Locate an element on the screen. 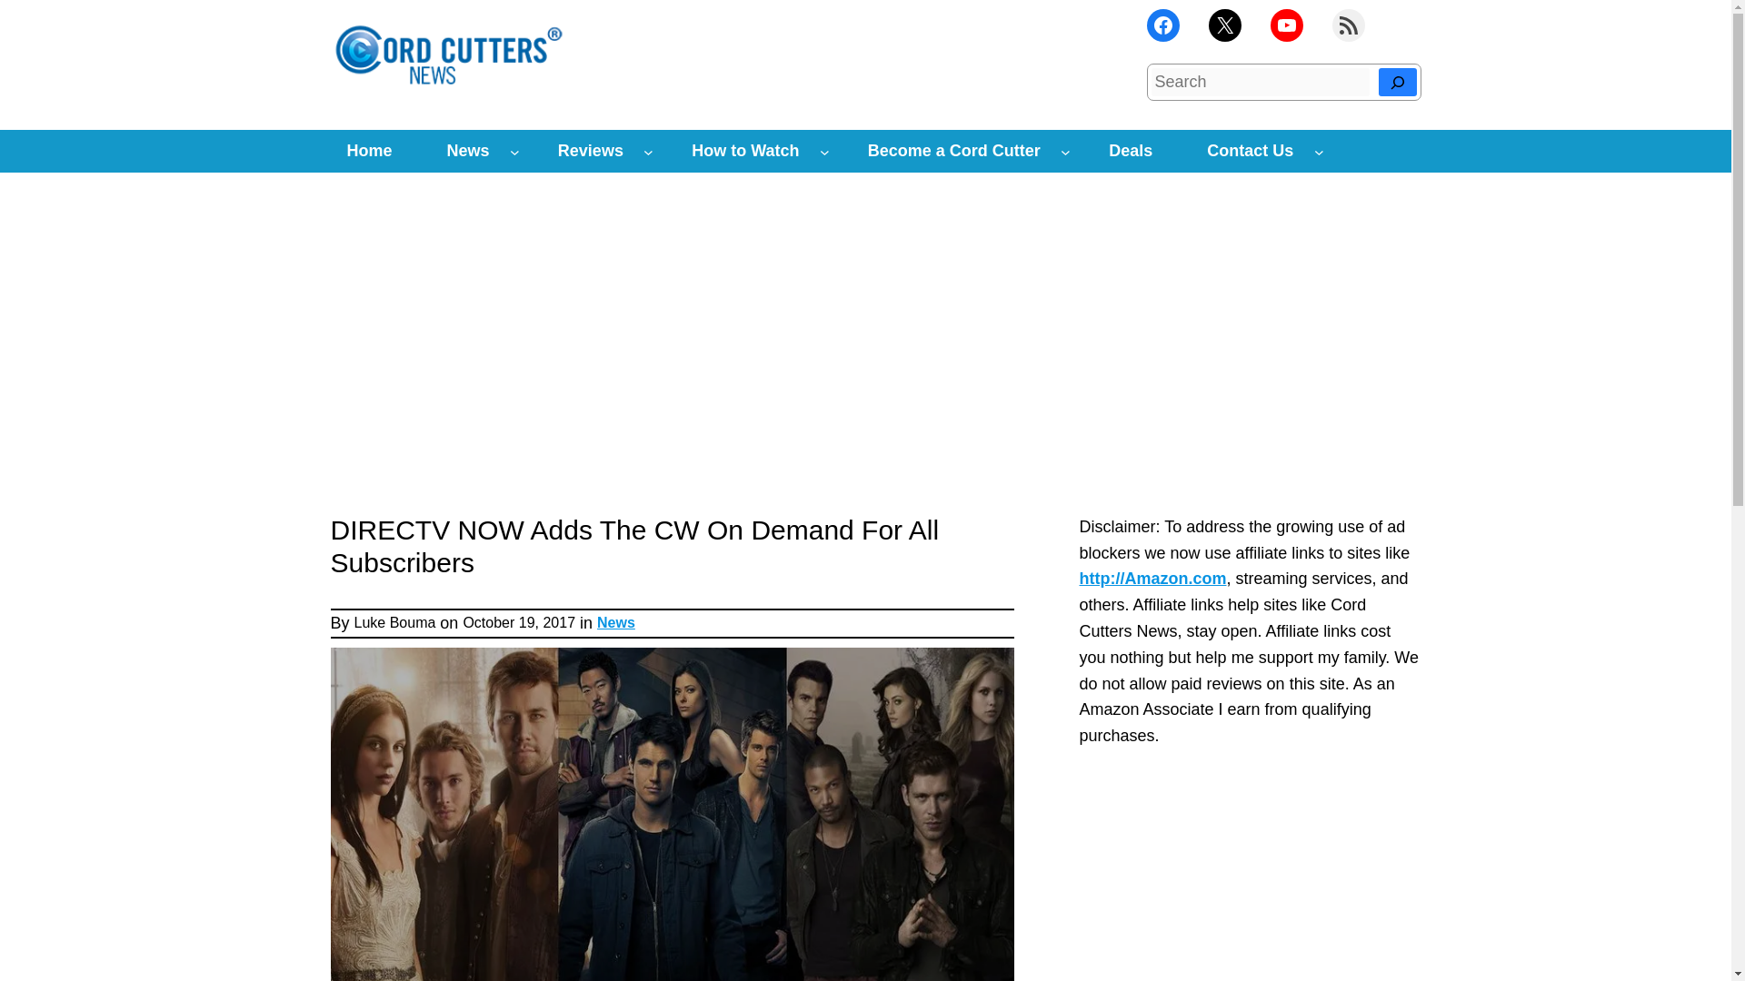 The image size is (1745, 981). RSS Feed is located at coordinates (1349, 25).